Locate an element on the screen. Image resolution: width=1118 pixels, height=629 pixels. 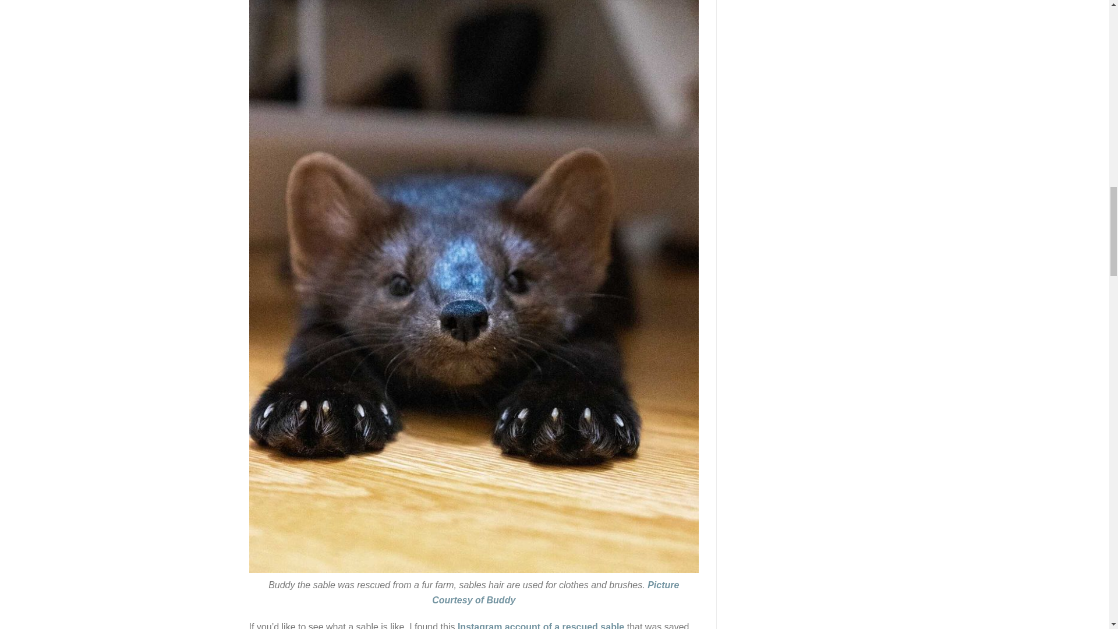
Instagram account of a rescued sable is located at coordinates (540, 626).